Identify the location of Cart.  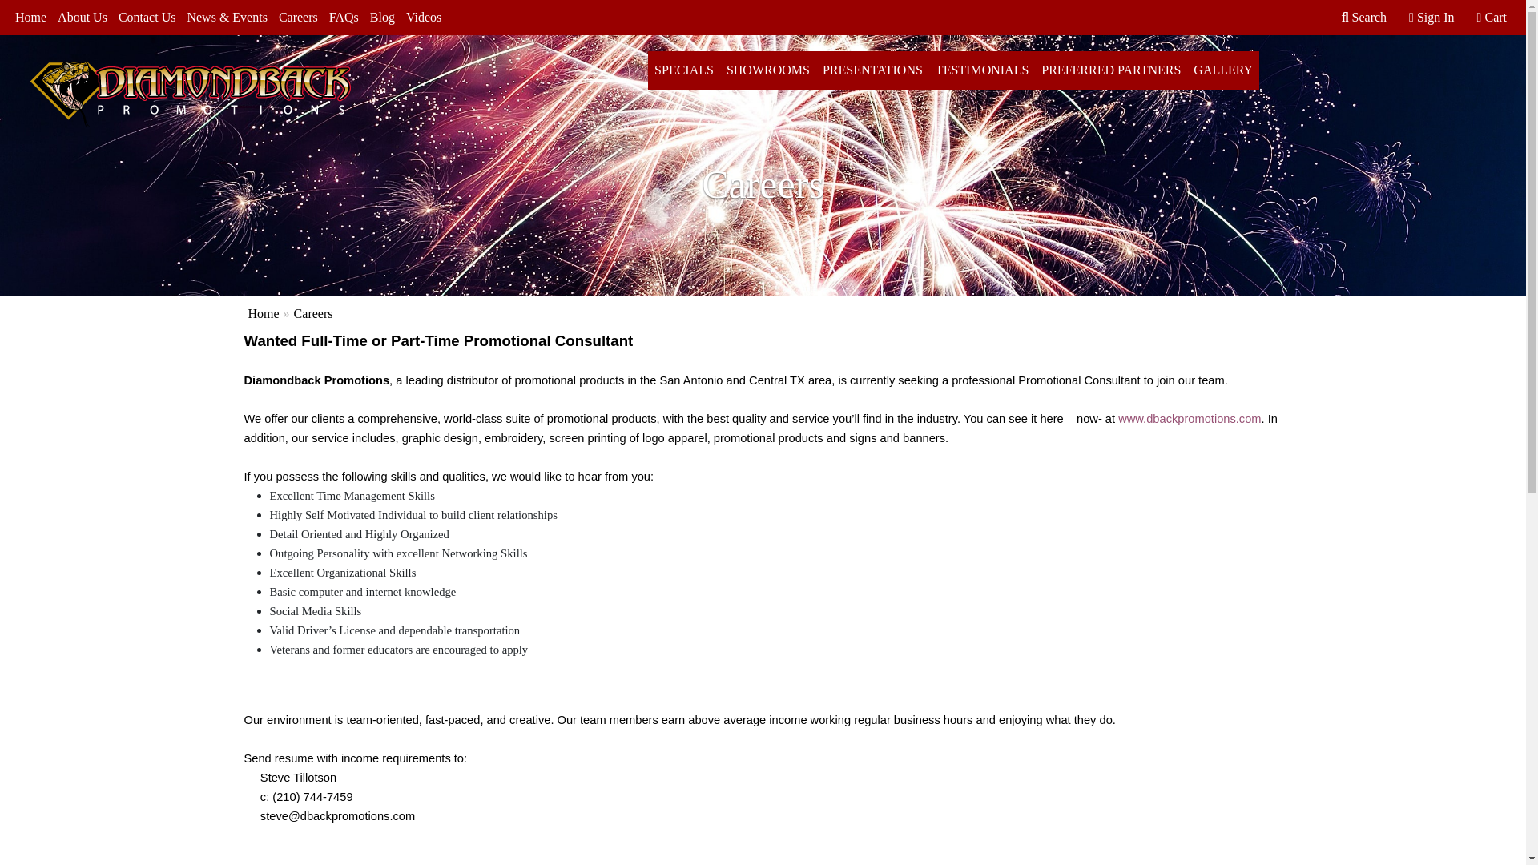
(1492, 18).